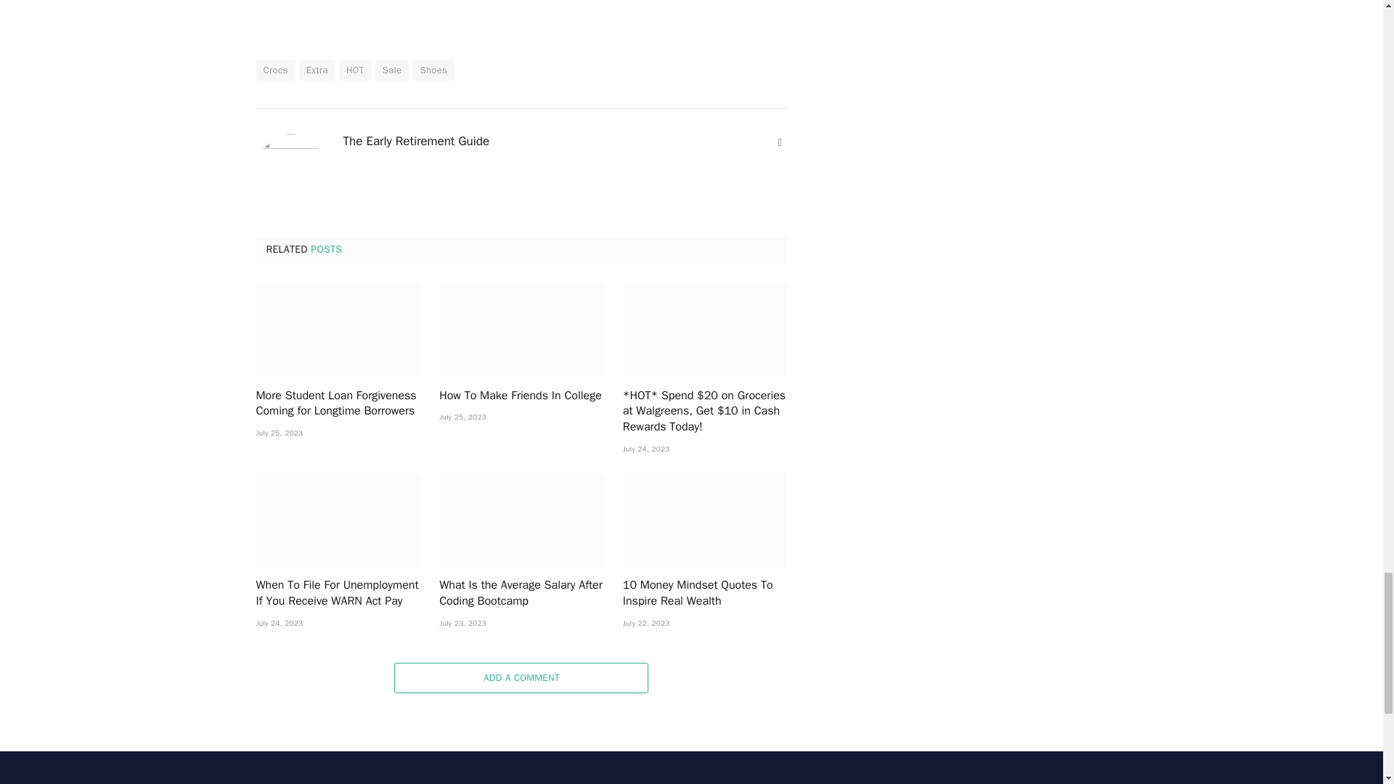 The width and height of the screenshot is (1394, 784). I want to click on More Student Loan Forgiveness Coming for Longtime Borrowers, so click(338, 330).